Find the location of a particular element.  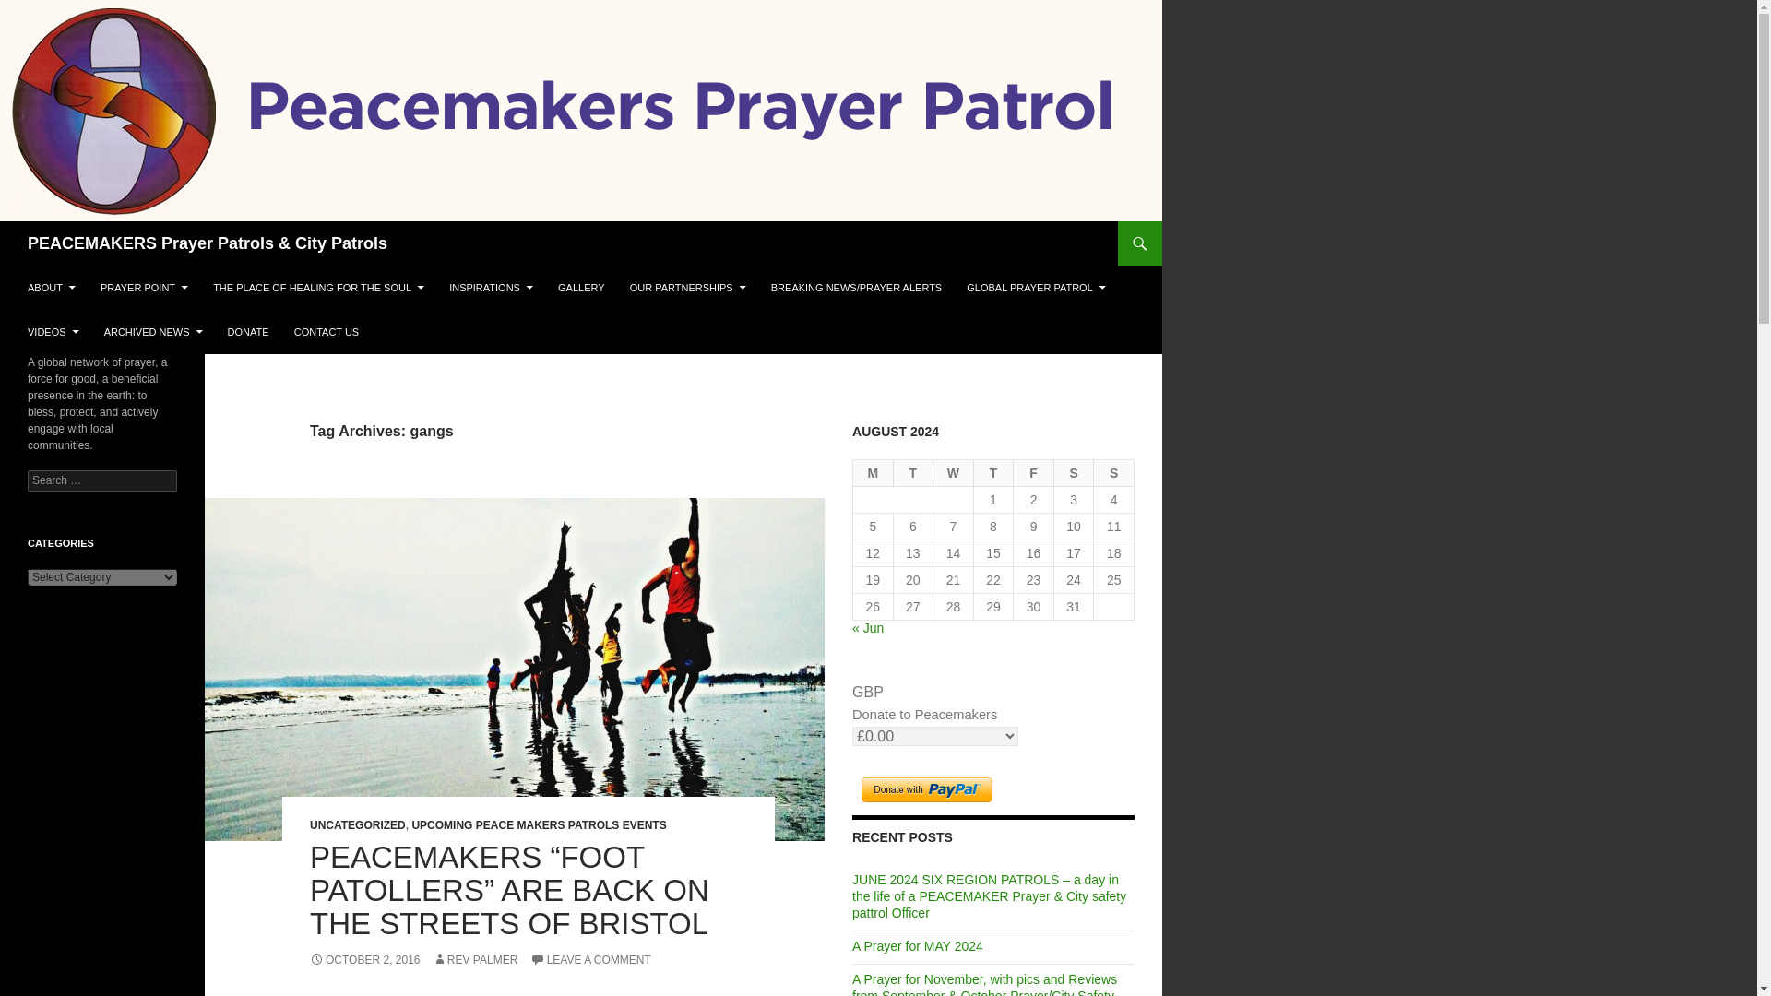

Thursday is located at coordinates (994, 473).